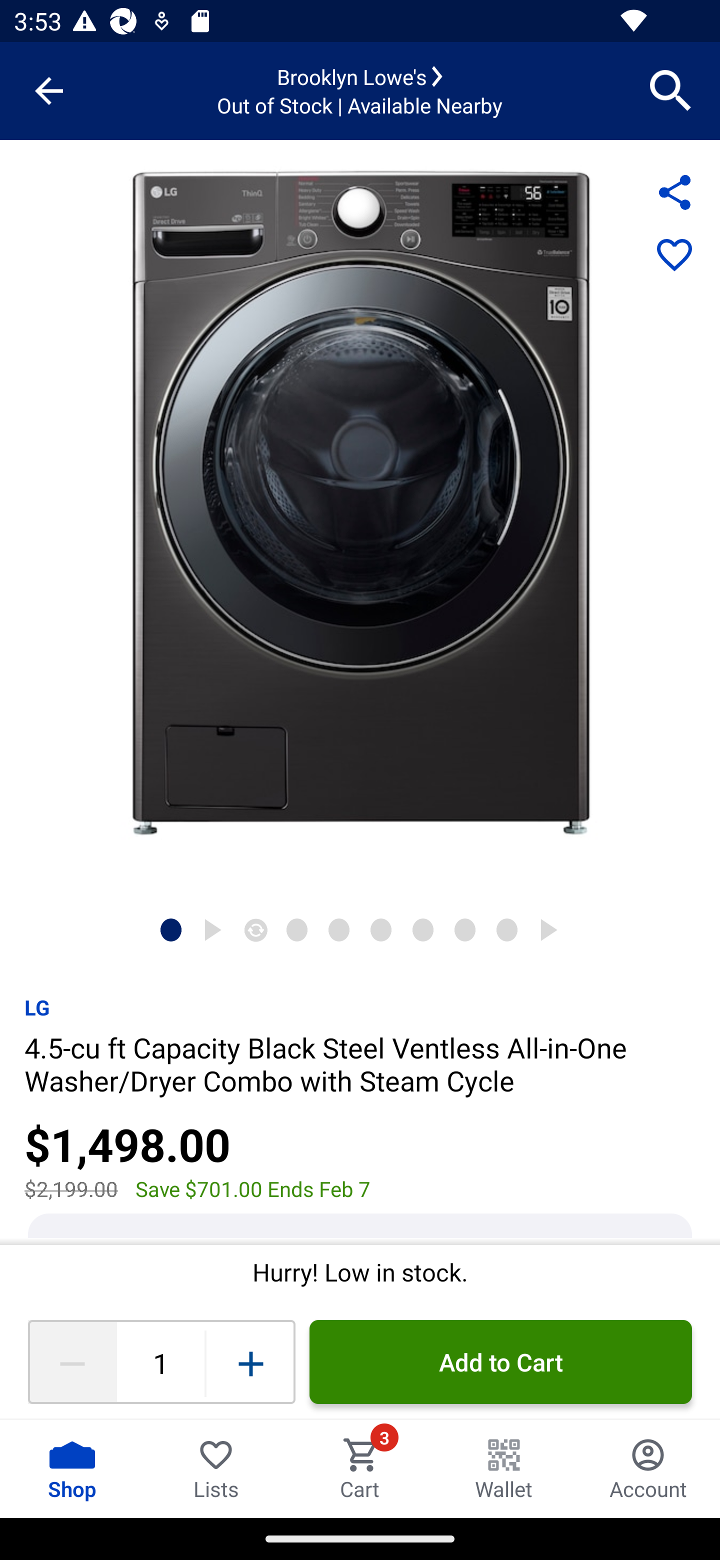 This screenshot has height=1560, width=720. I want to click on Search for products, so click(671, 90).